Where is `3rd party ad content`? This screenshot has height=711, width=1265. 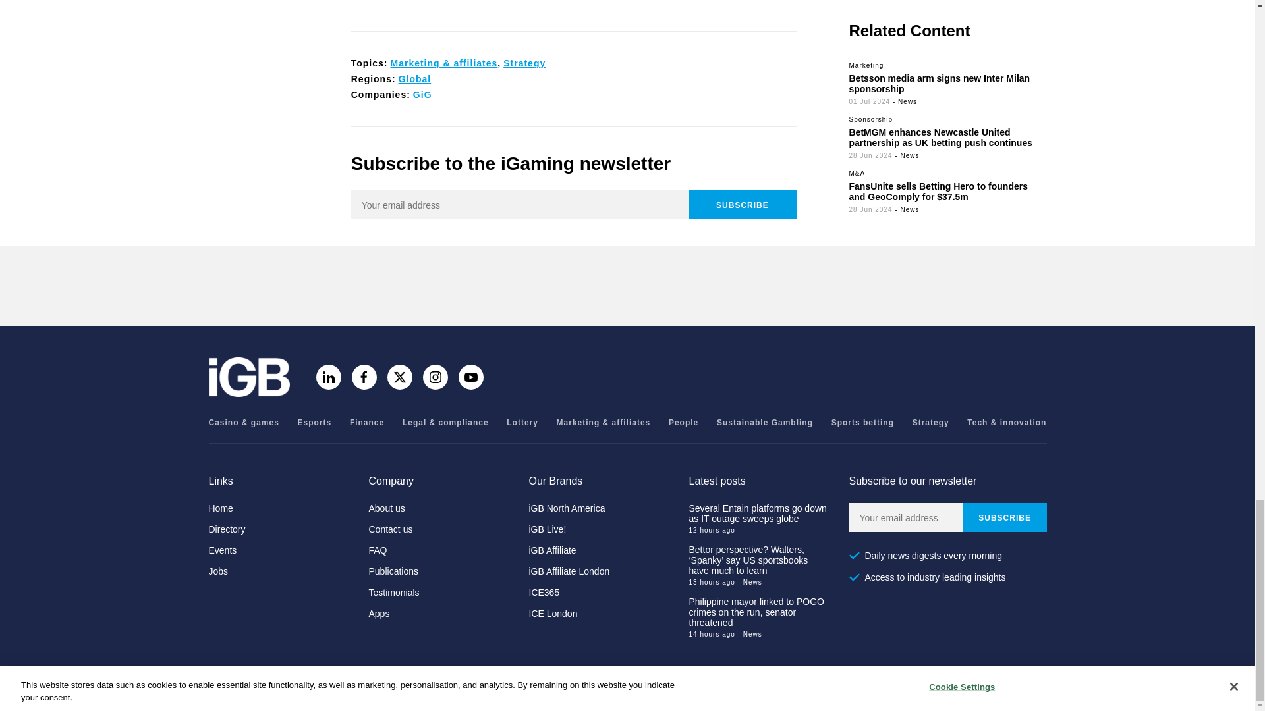 3rd party ad content is located at coordinates (573, 5).